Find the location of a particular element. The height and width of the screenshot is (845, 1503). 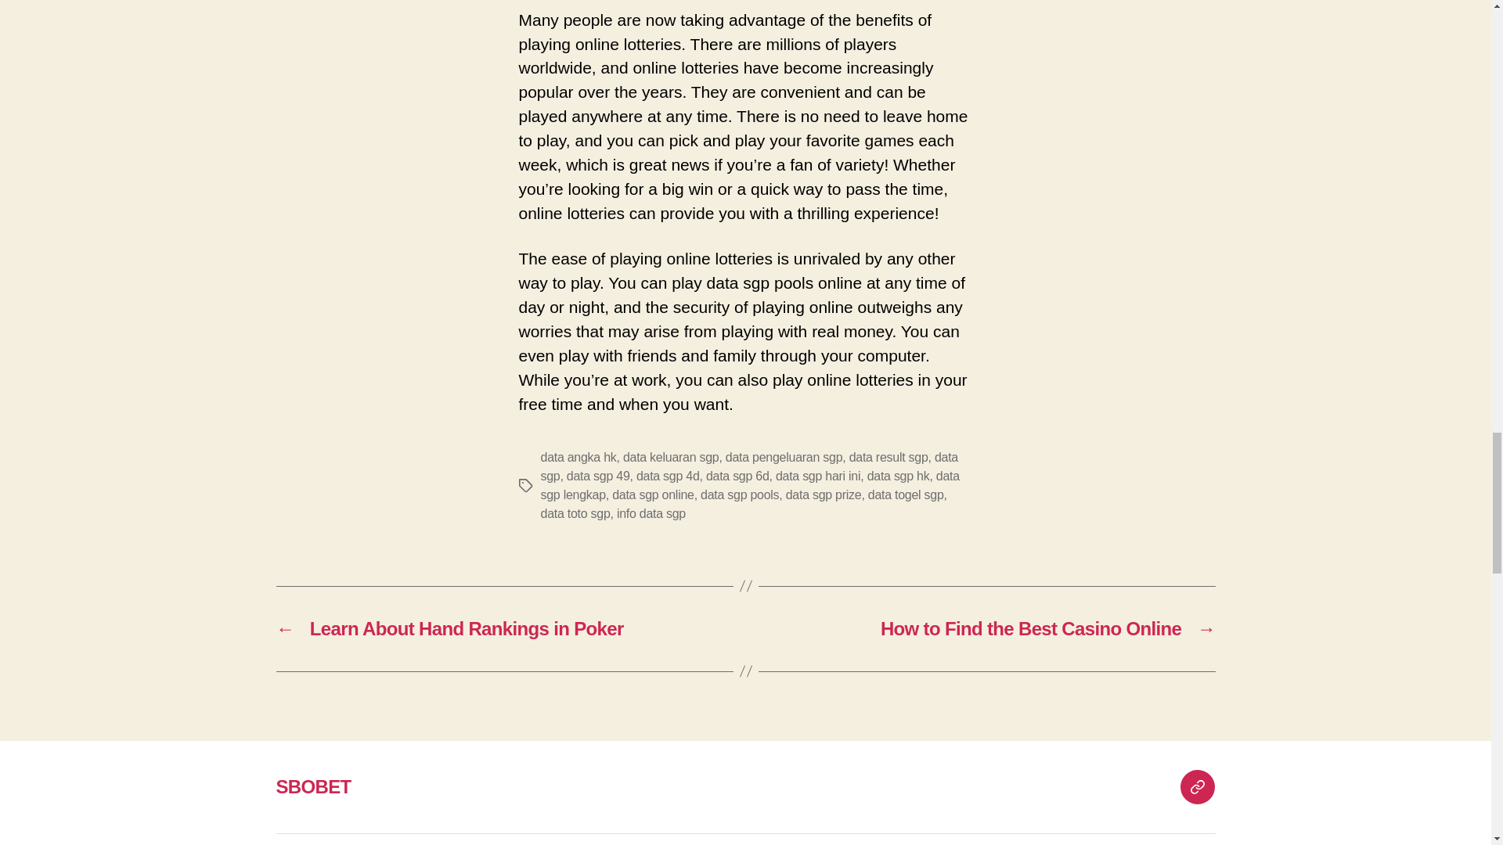

data sgp lengkap is located at coordinates (748, 485).